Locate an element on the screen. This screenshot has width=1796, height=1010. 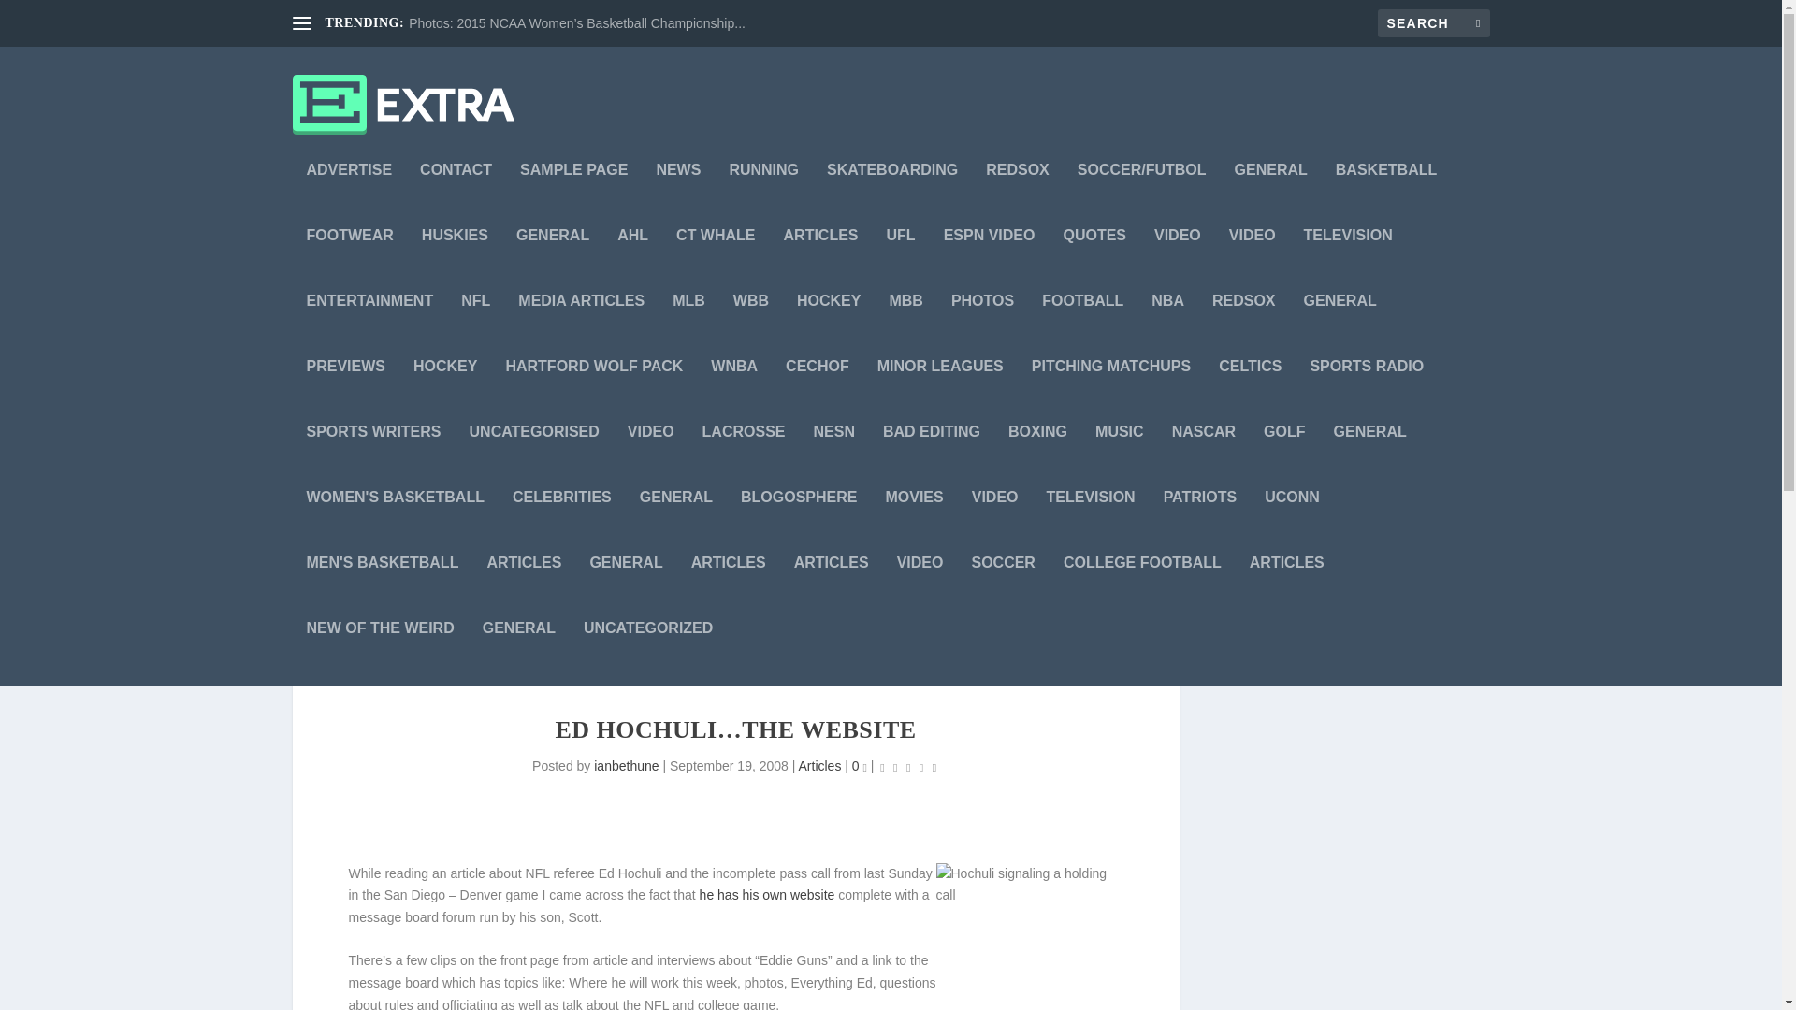
Search for: is located at coordinates (1433, 22).